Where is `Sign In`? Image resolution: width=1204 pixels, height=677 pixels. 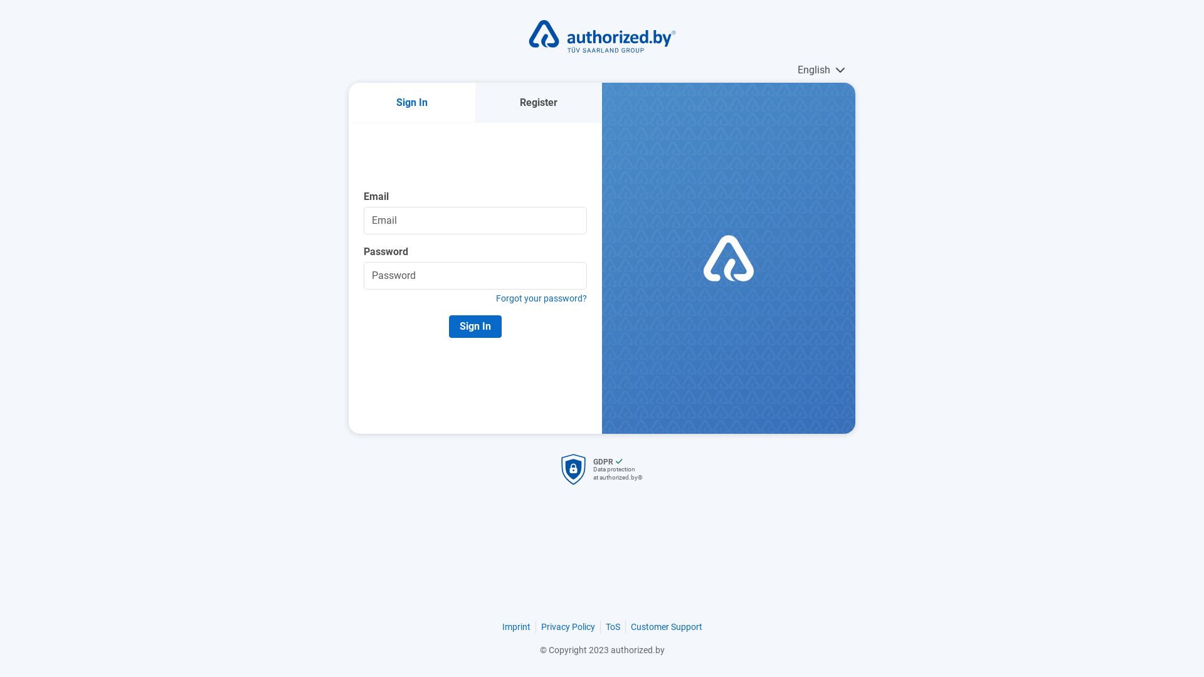 Sign In is located at coordinates (412, 103).